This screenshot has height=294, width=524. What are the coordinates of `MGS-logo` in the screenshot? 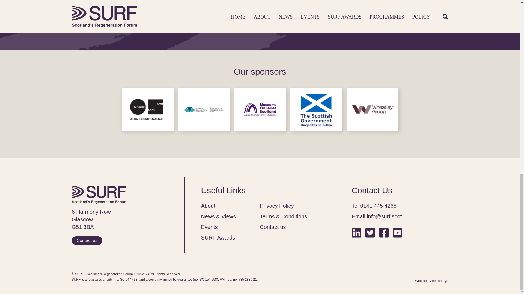 It's located at (260, 110).